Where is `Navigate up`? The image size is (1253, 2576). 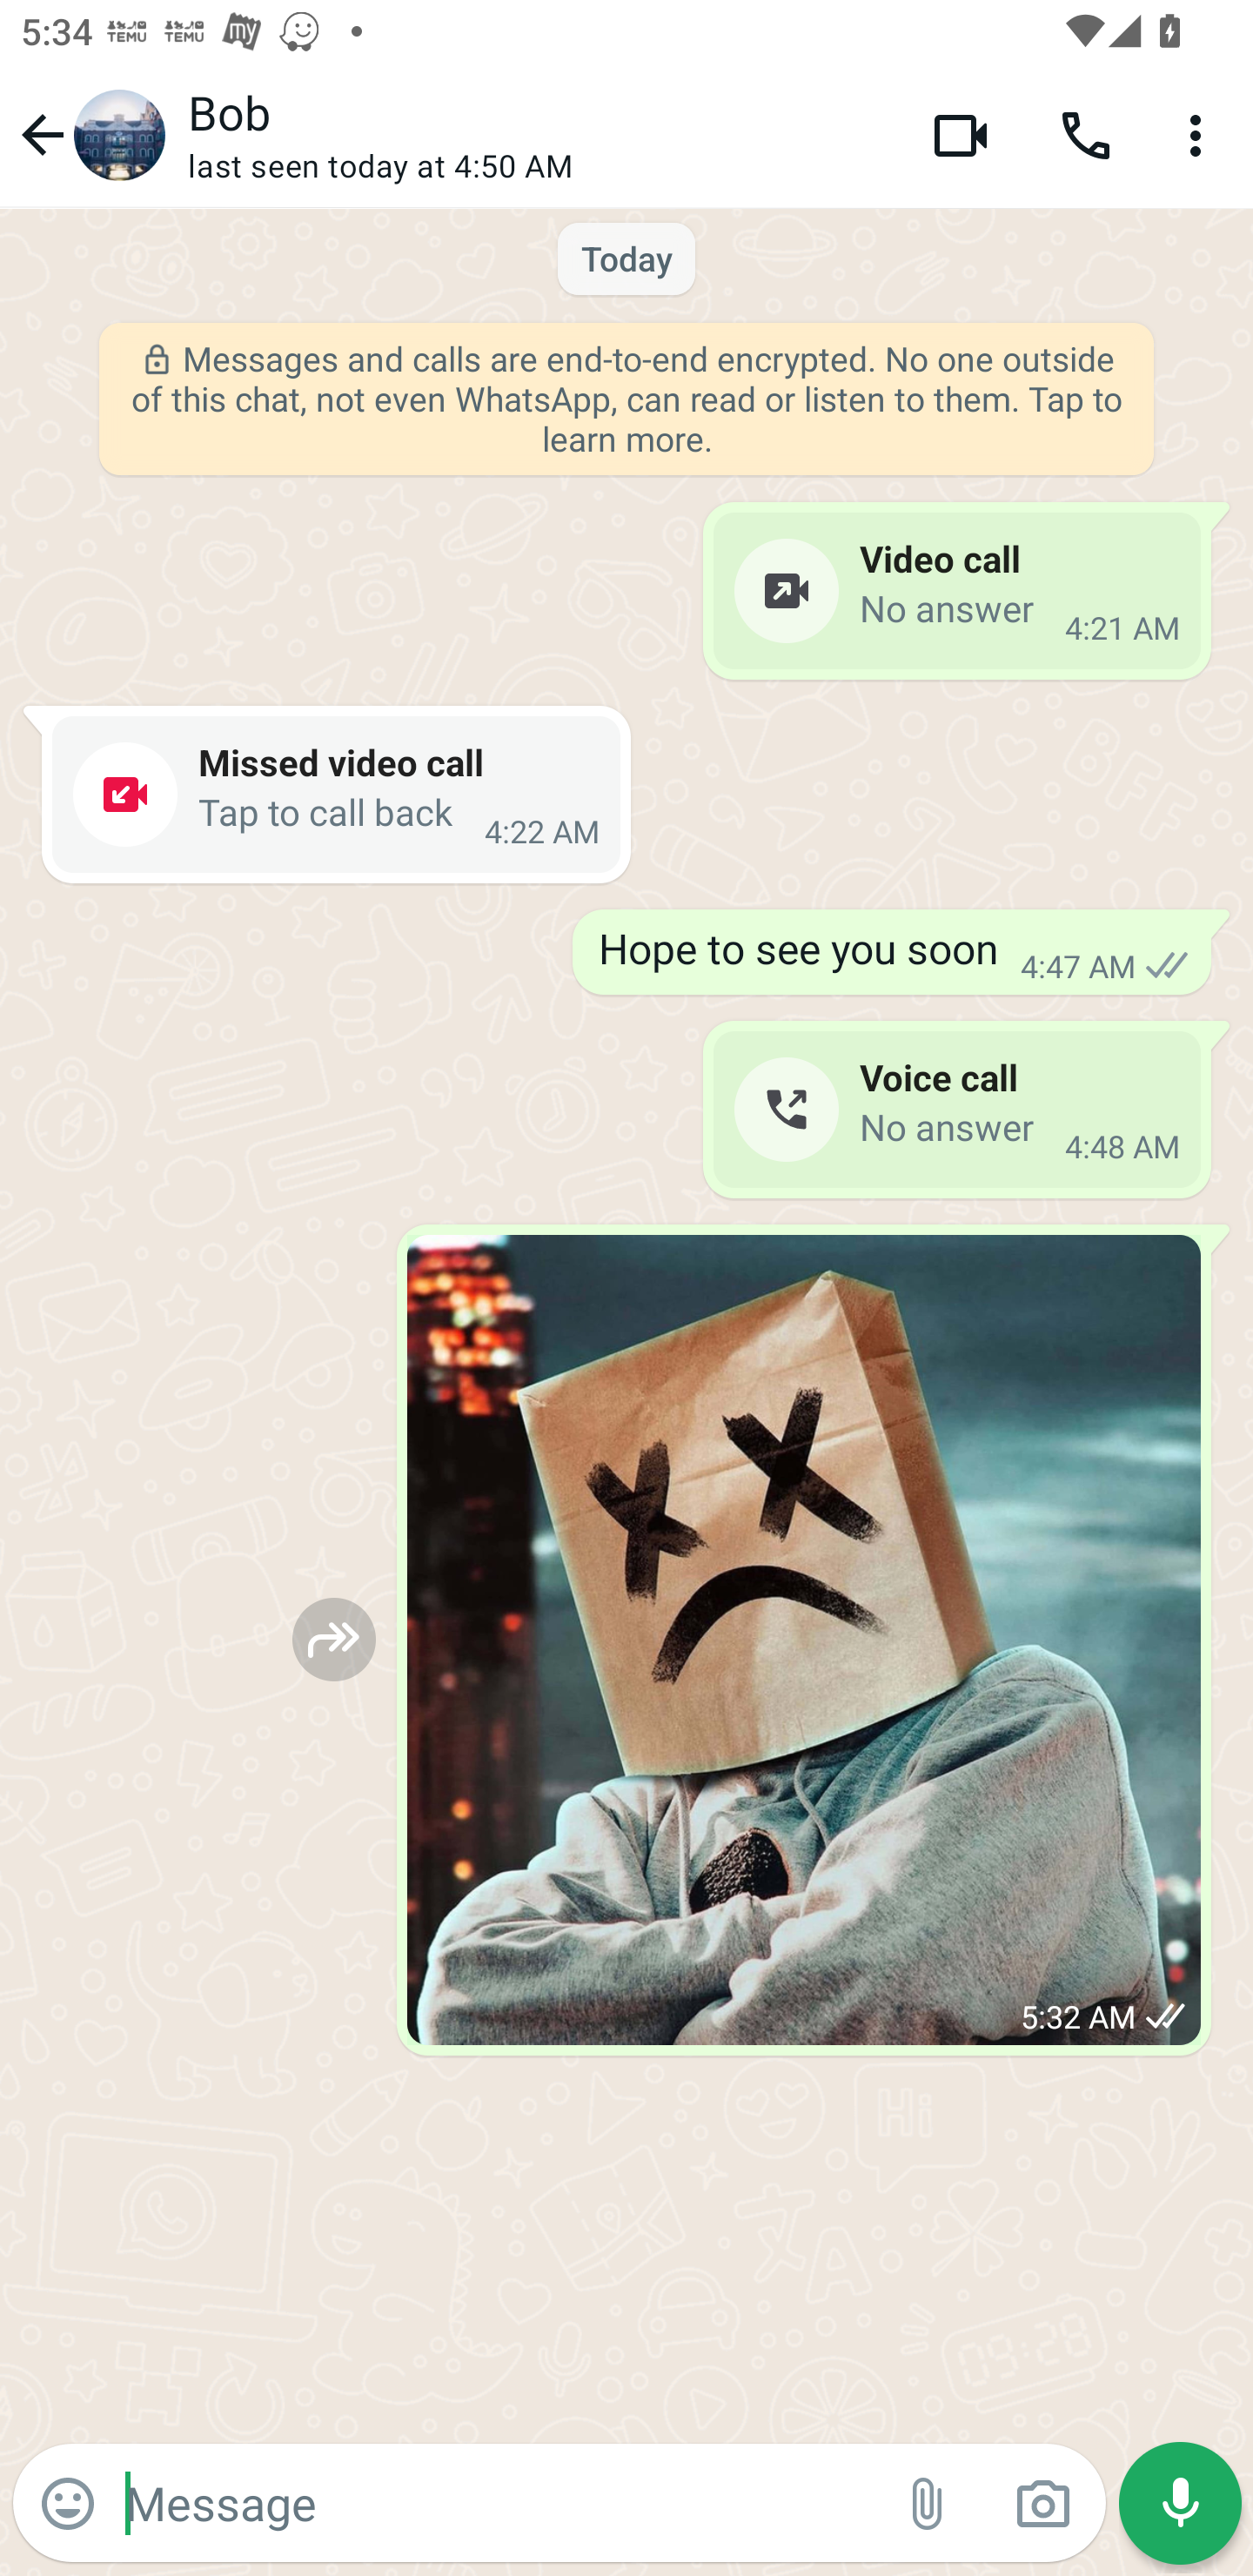 Navigate up is located at coordinates (89, 134).